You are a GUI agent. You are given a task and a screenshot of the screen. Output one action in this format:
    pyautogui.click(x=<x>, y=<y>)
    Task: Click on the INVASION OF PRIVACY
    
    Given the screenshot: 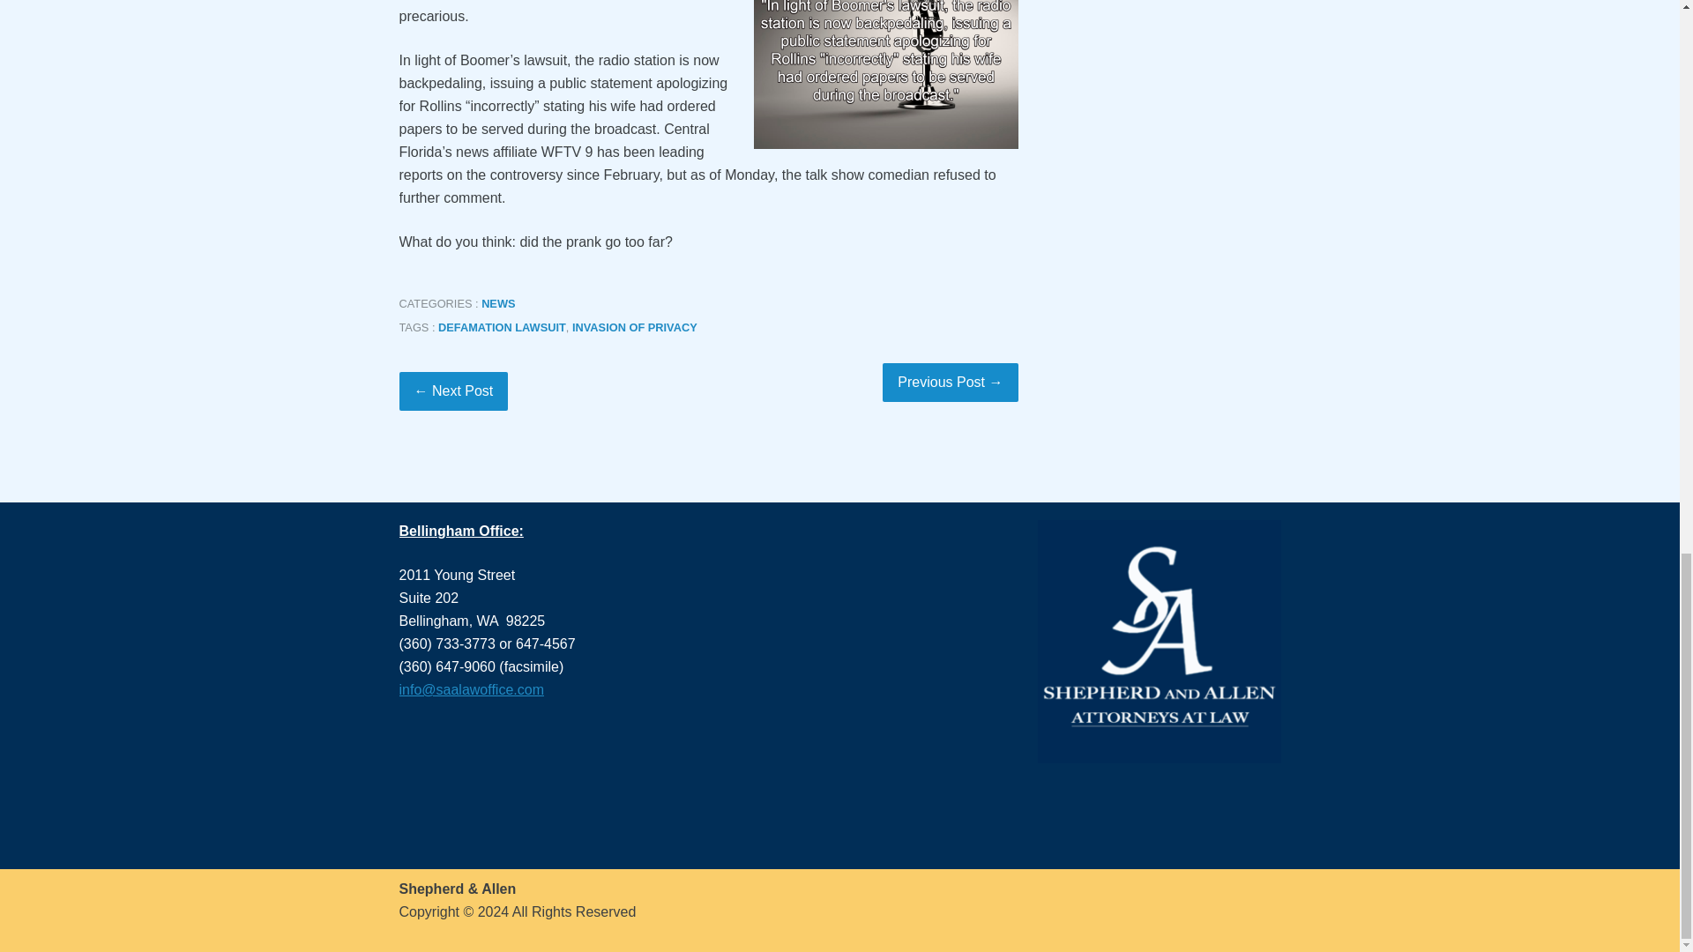 What is the action you would take?
    pyautogui.click(x=635, y=327)
    